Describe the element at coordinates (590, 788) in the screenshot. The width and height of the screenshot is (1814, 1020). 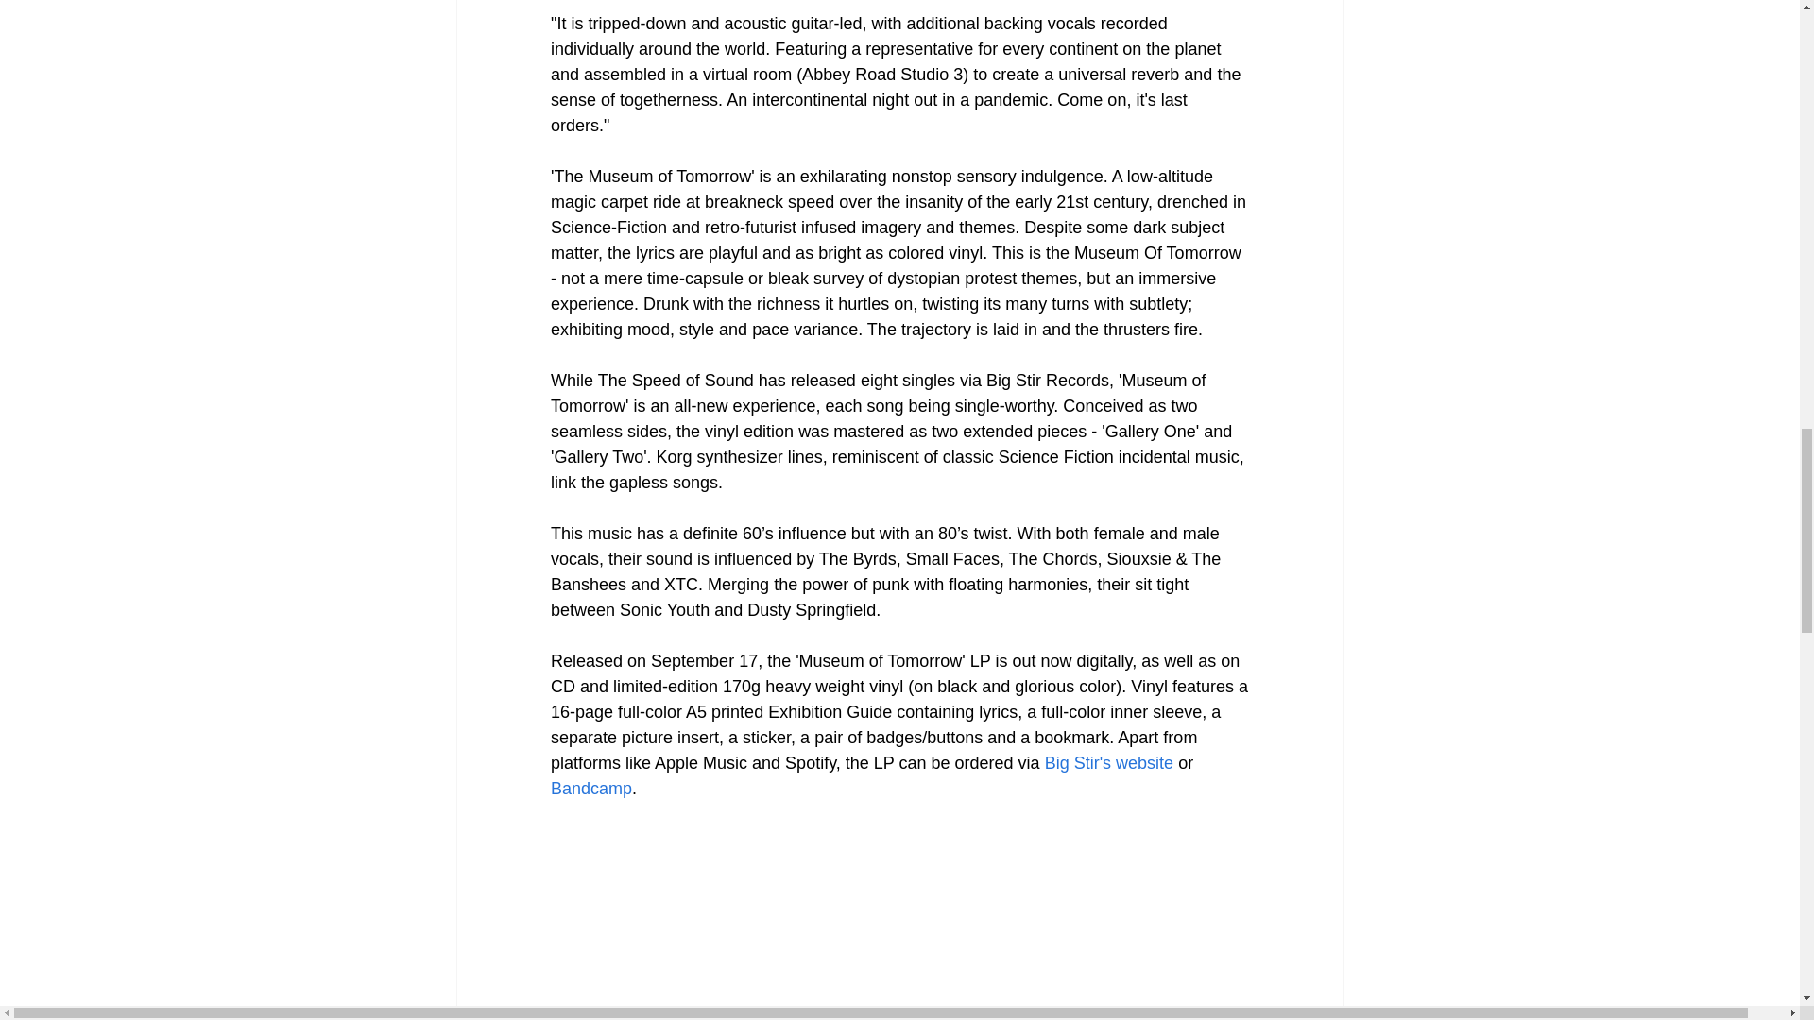
I see `Bandcamp` at that location.